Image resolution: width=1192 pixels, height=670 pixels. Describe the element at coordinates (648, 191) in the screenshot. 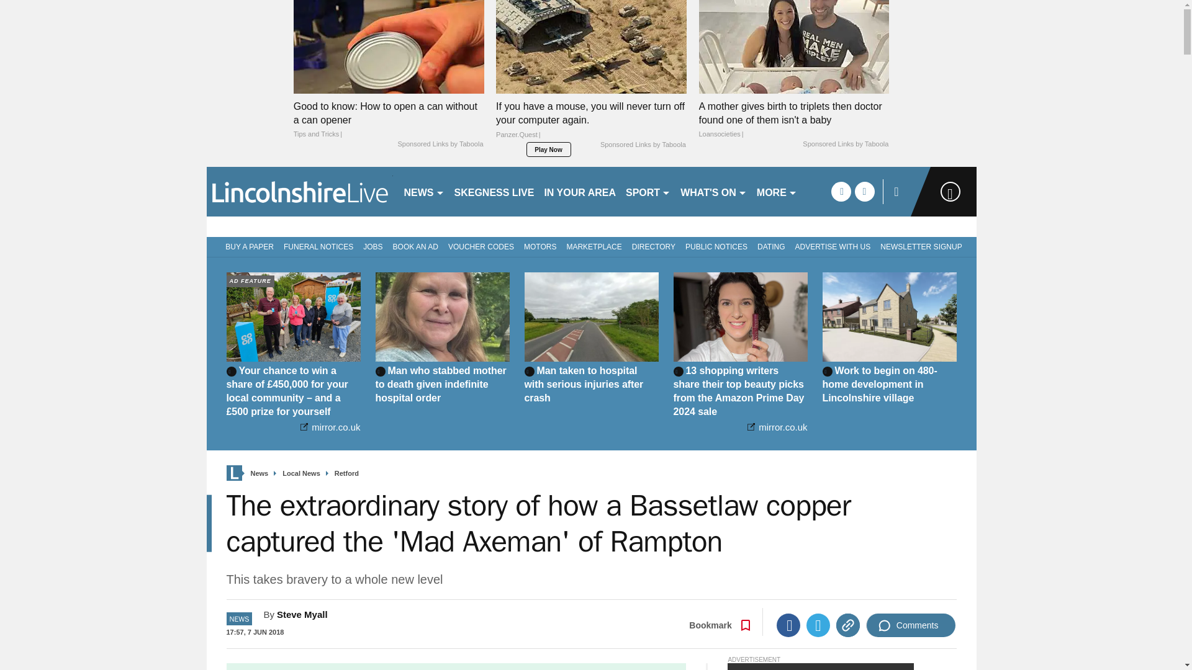

I see `SPORT` at that location.